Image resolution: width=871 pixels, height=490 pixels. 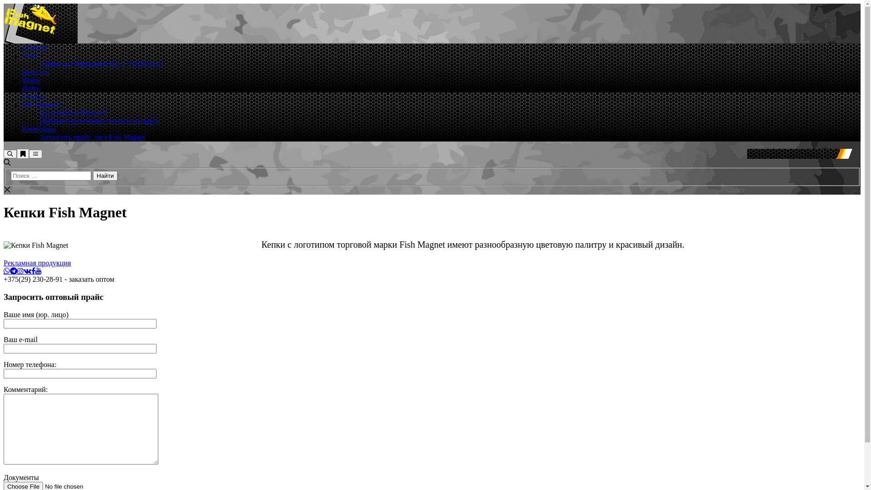 I want to click on Whatsapp, so click(x=7, y=271).